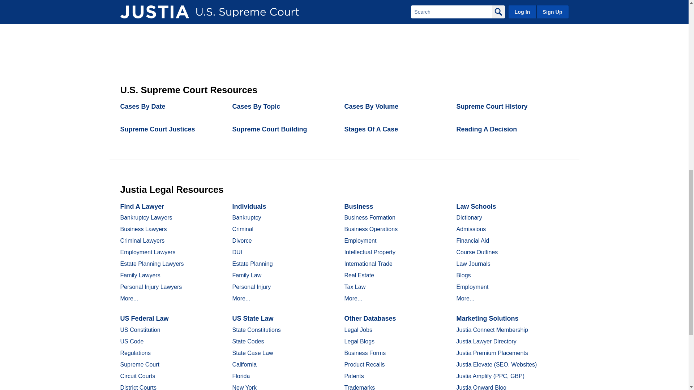  What do you see at coordinates (336, 2) in the screenshot?
I see `Law - Google Books` at bounding box center [336, 2].